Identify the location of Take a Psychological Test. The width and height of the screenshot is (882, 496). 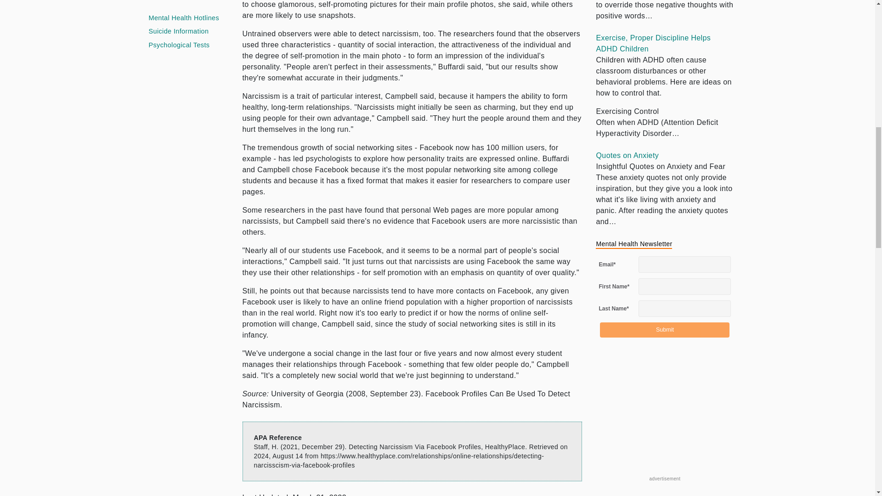
(179, 45).